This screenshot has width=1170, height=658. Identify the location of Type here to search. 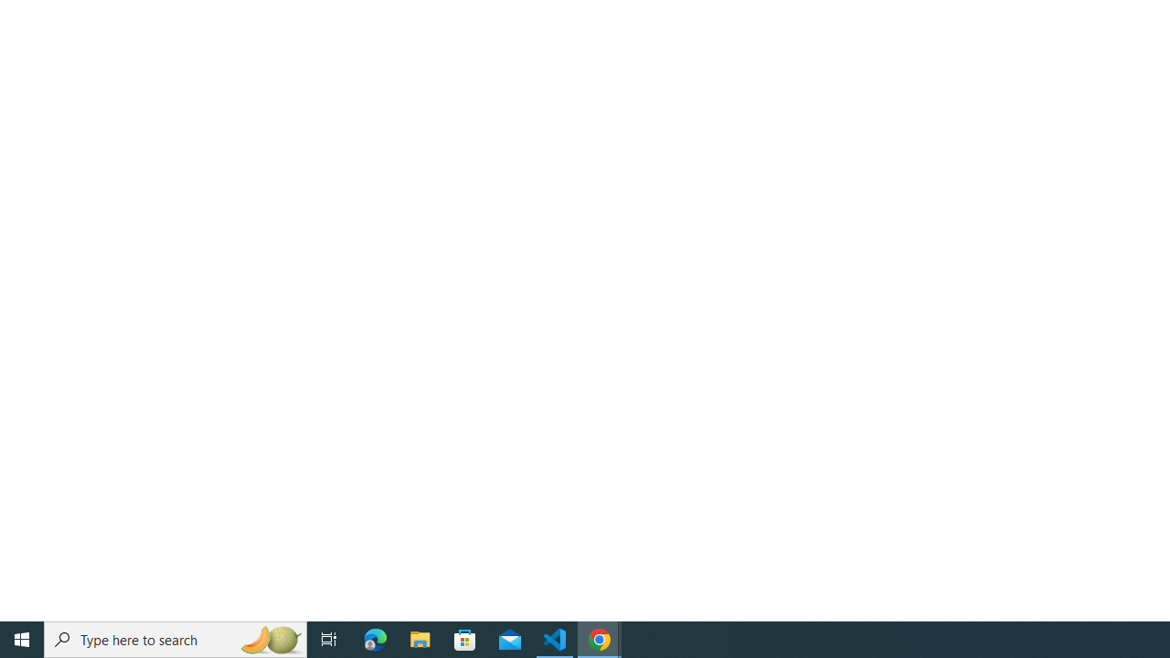
(175, 640).